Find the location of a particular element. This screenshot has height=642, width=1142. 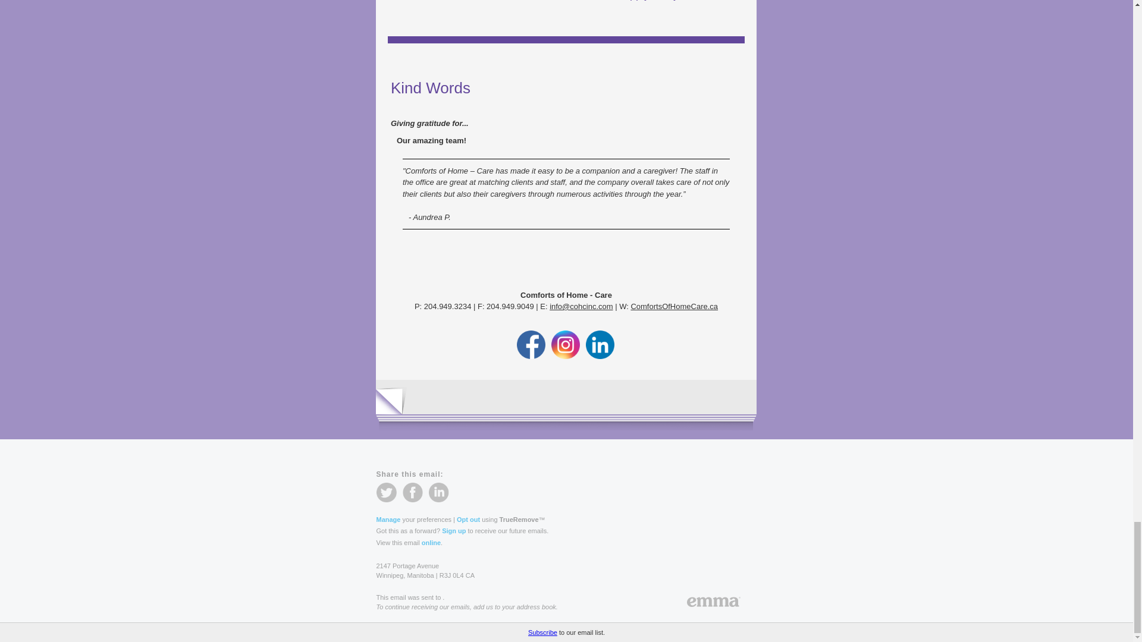

Sign up is located at coordinates (454, 530).